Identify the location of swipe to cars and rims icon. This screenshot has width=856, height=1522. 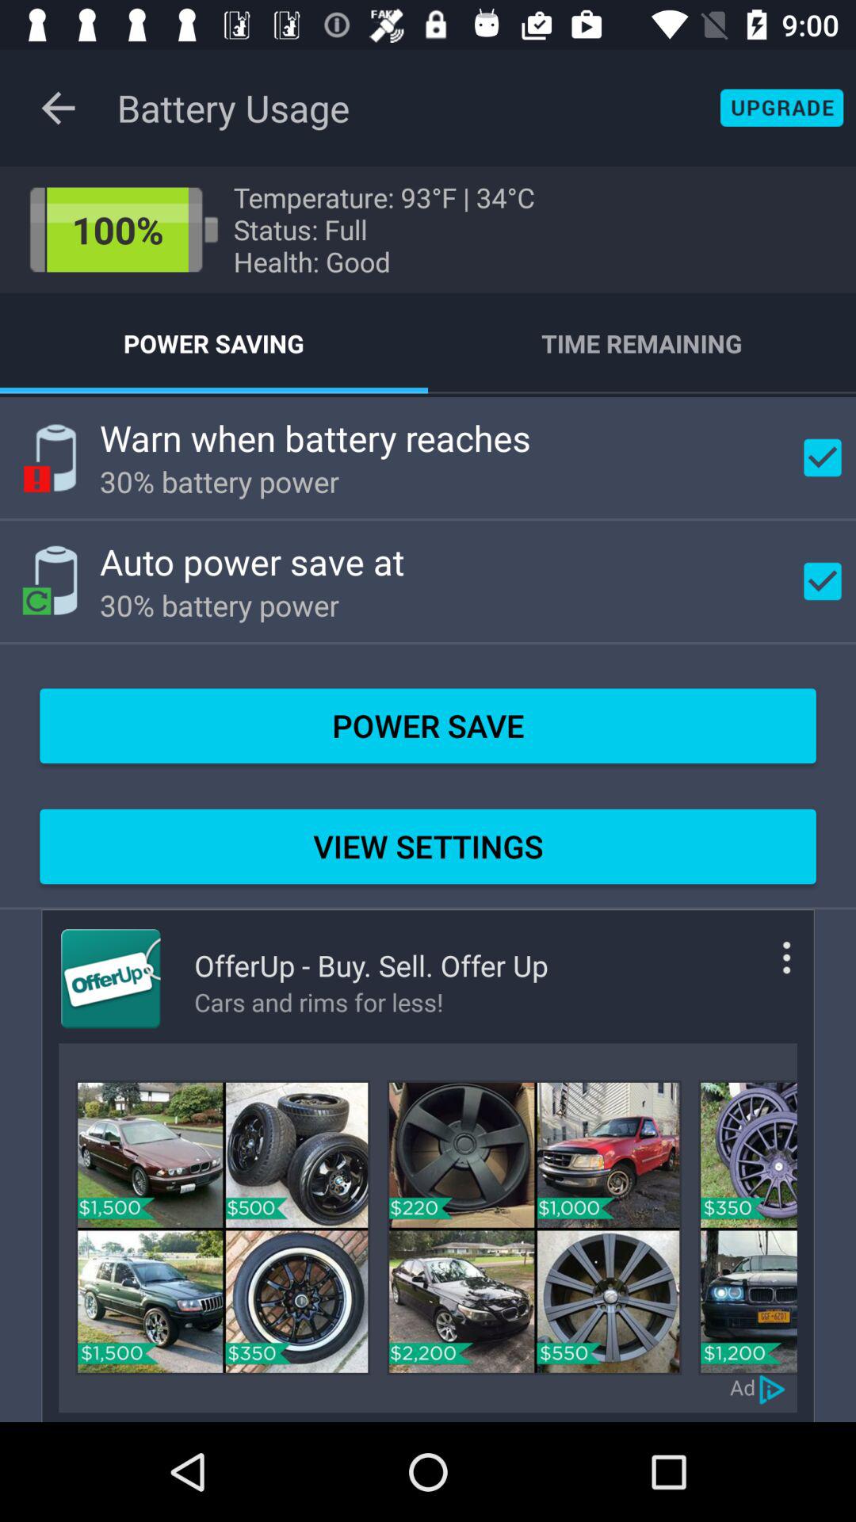
(371, 1002).